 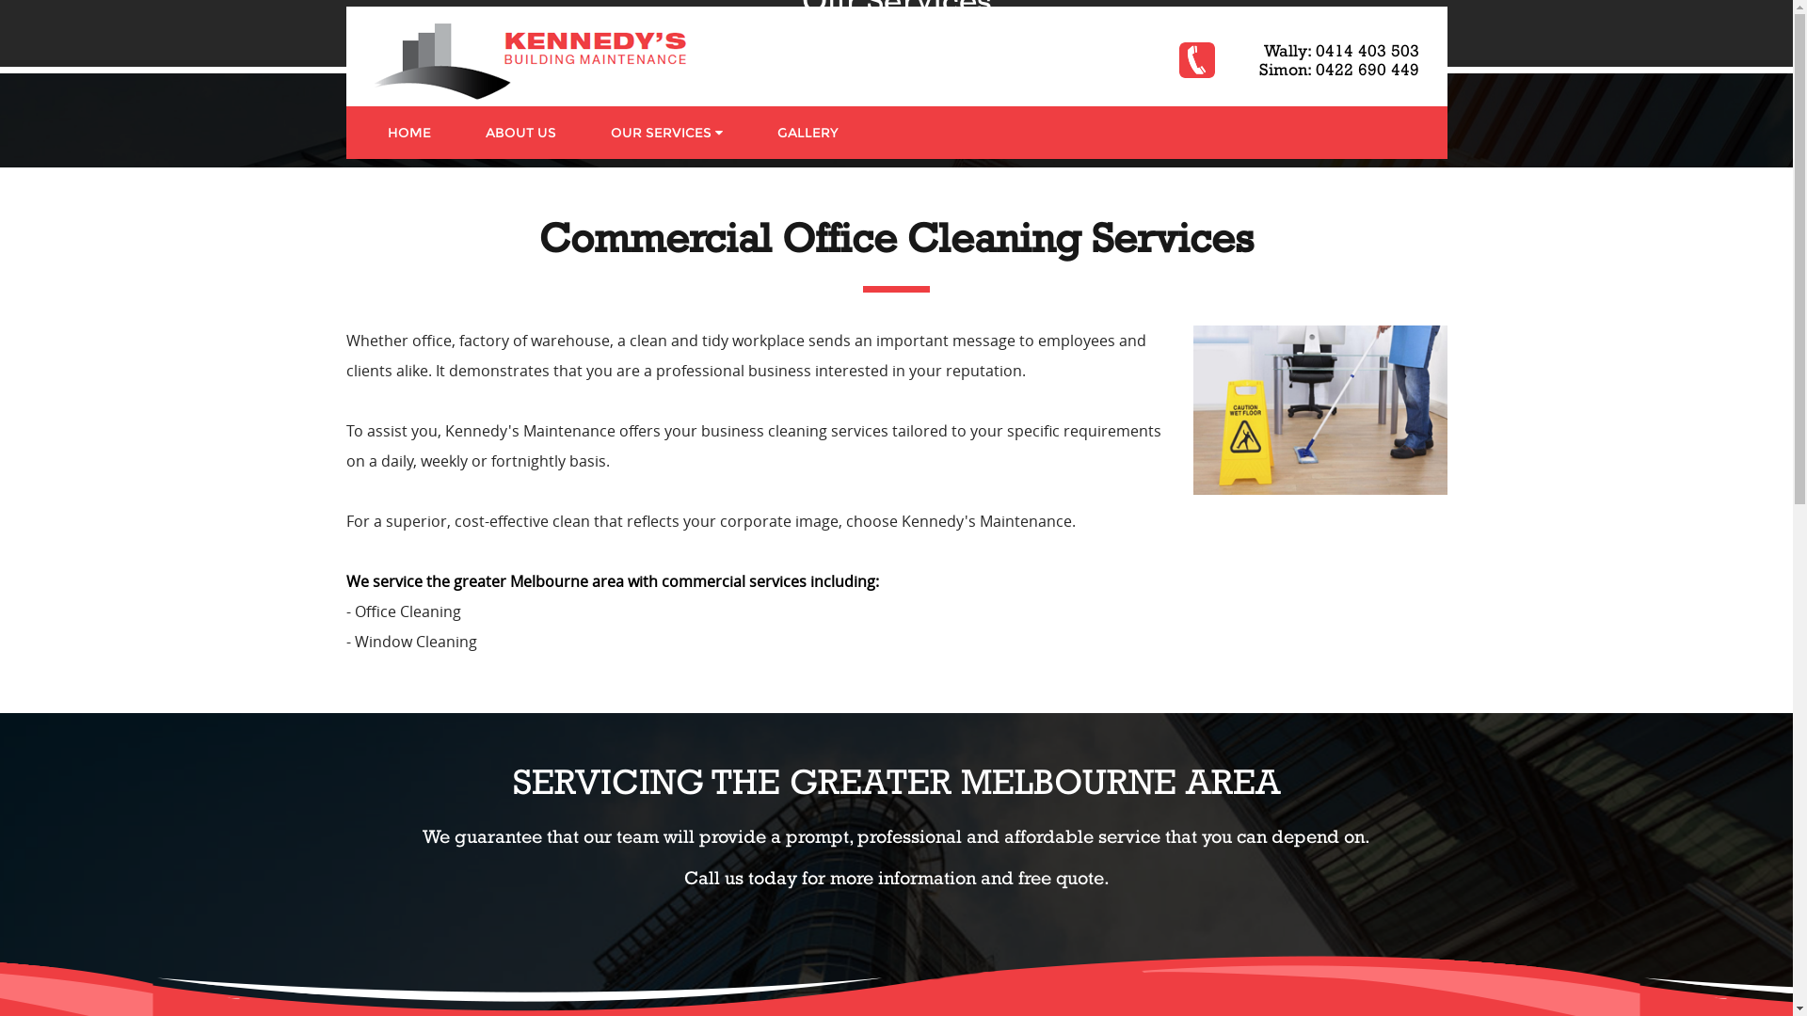 What do you see at coordinates (408, 133) in the screenshot?
I see `HOME` at bounding box center [408, 133].